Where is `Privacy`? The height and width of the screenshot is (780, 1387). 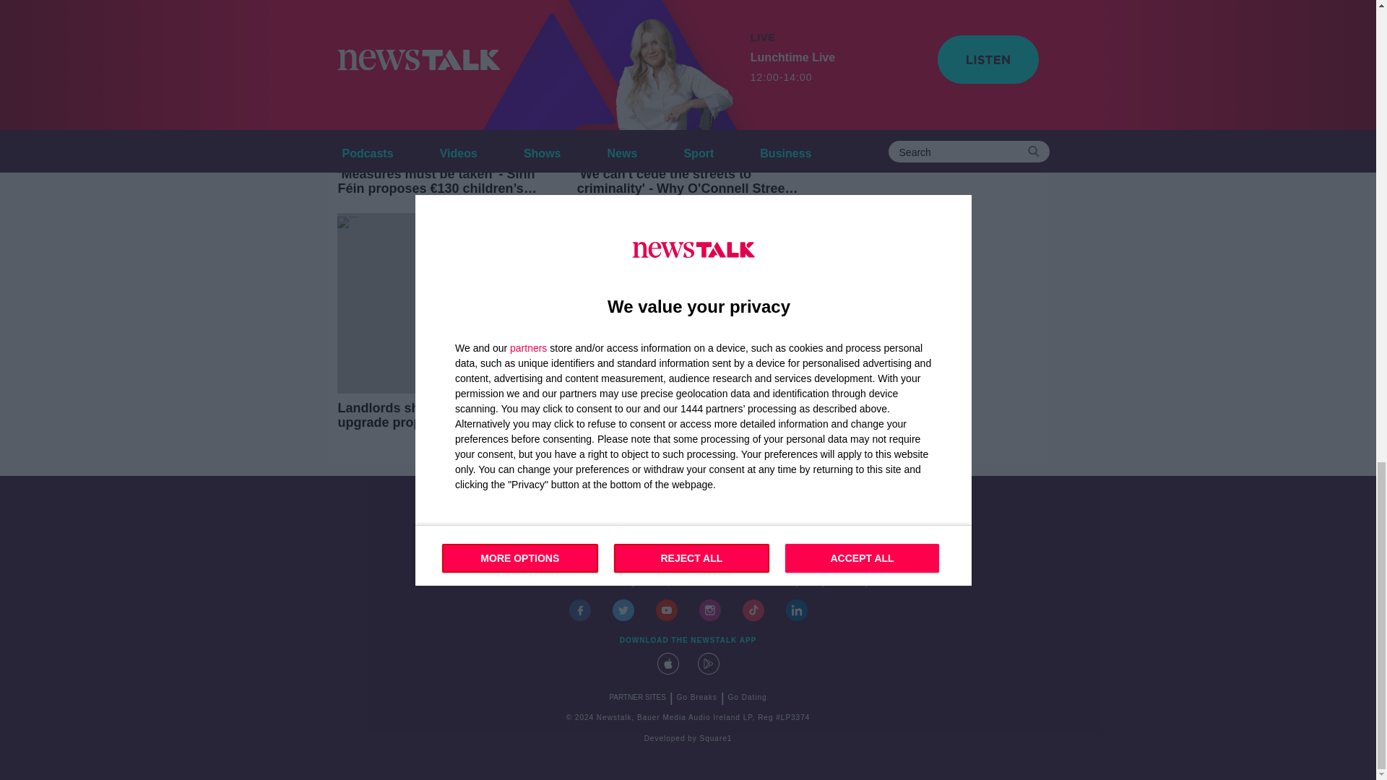 Privacy is located at coordinates (855, 584).